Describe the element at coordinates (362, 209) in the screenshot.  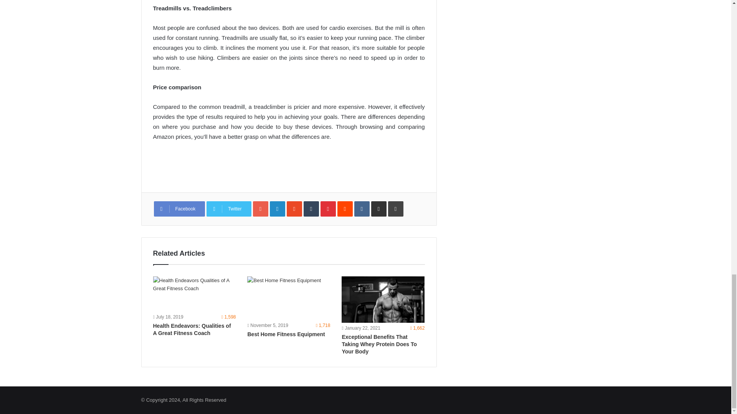
I see `VKontakte` at that location.